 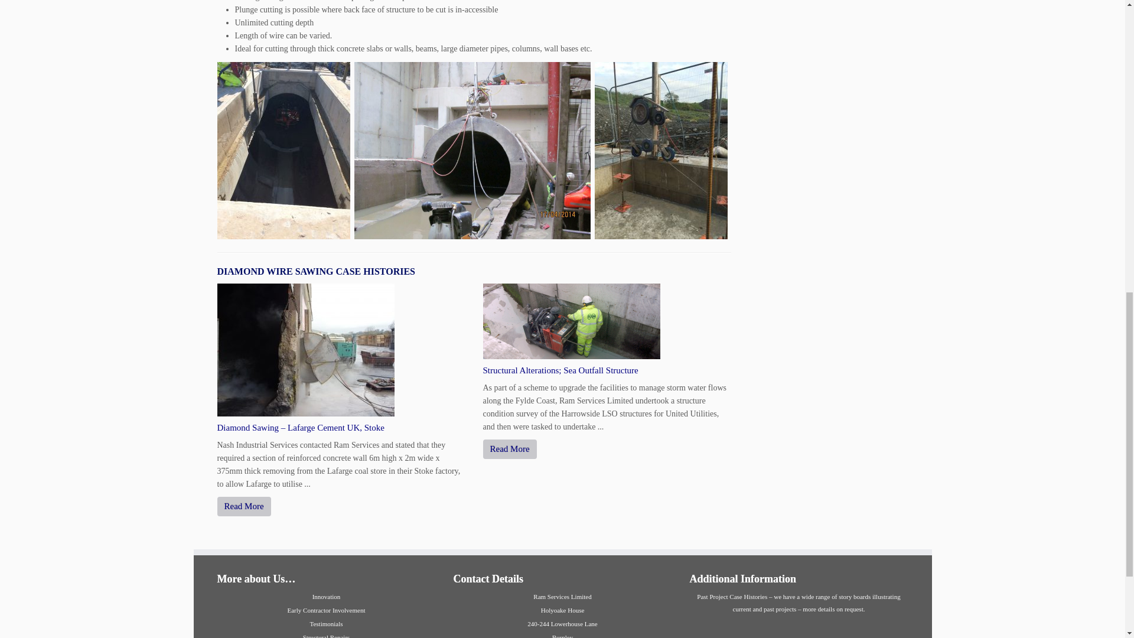 What do you see at coordinates (327, 597) in the screenshot?
I see `Innovation` at bounding box center [327, 597].